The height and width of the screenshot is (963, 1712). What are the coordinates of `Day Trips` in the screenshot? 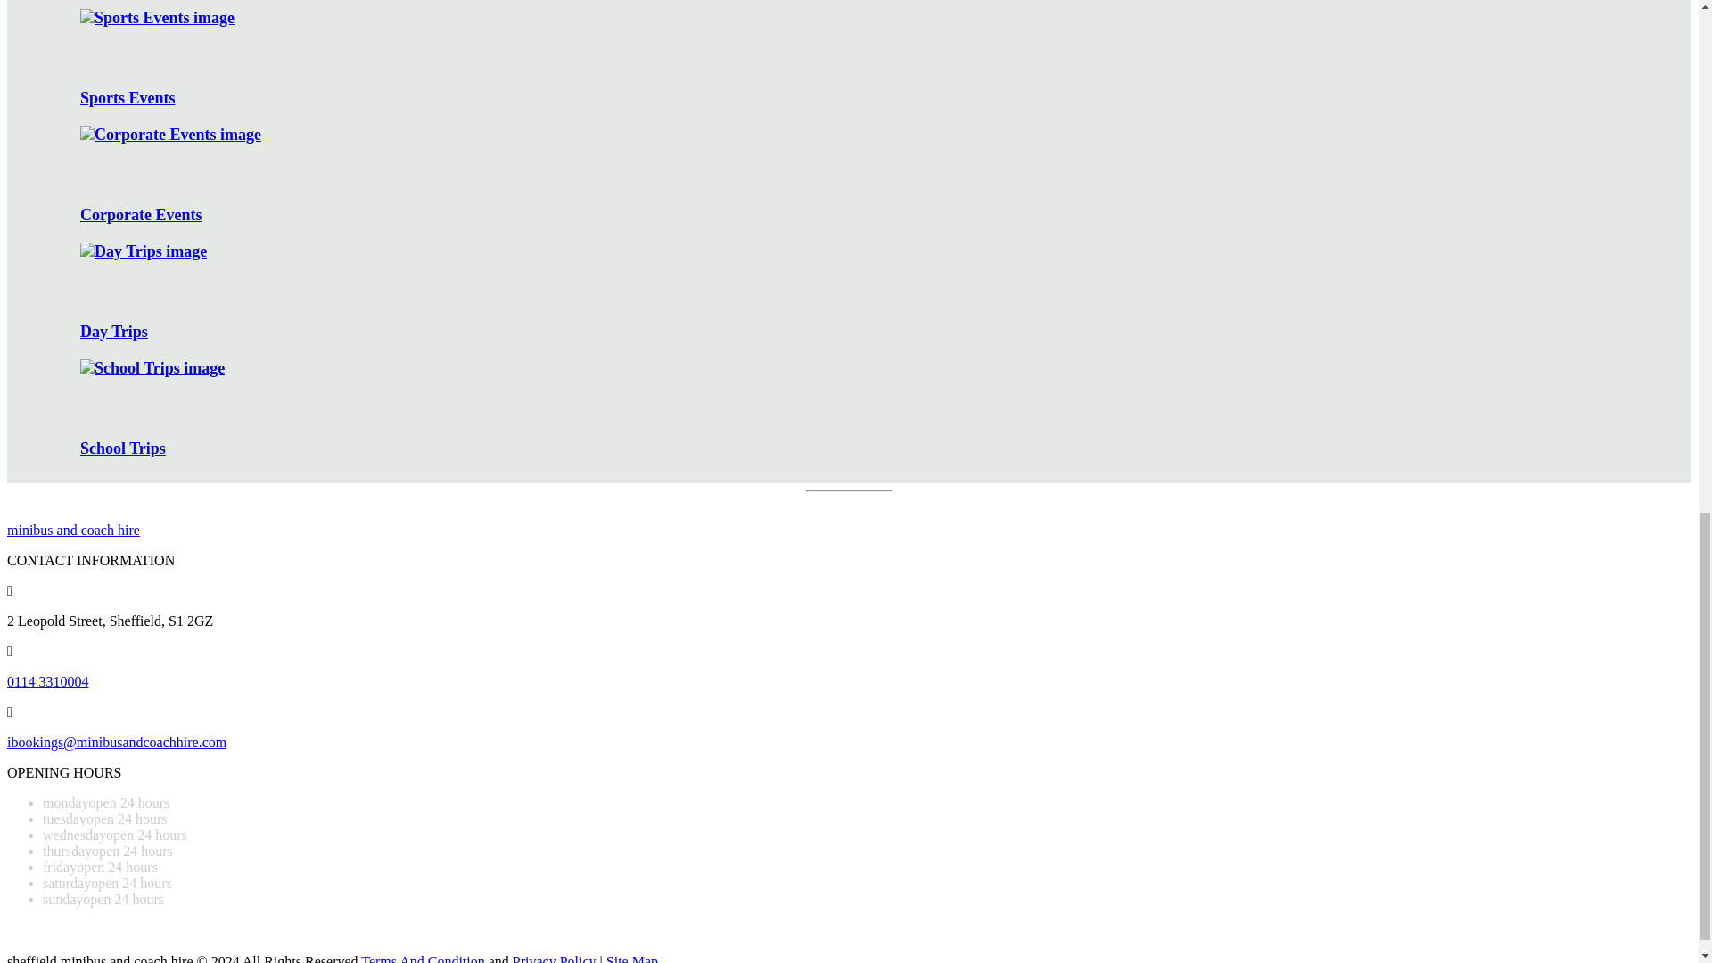 It's located at (867, 292).